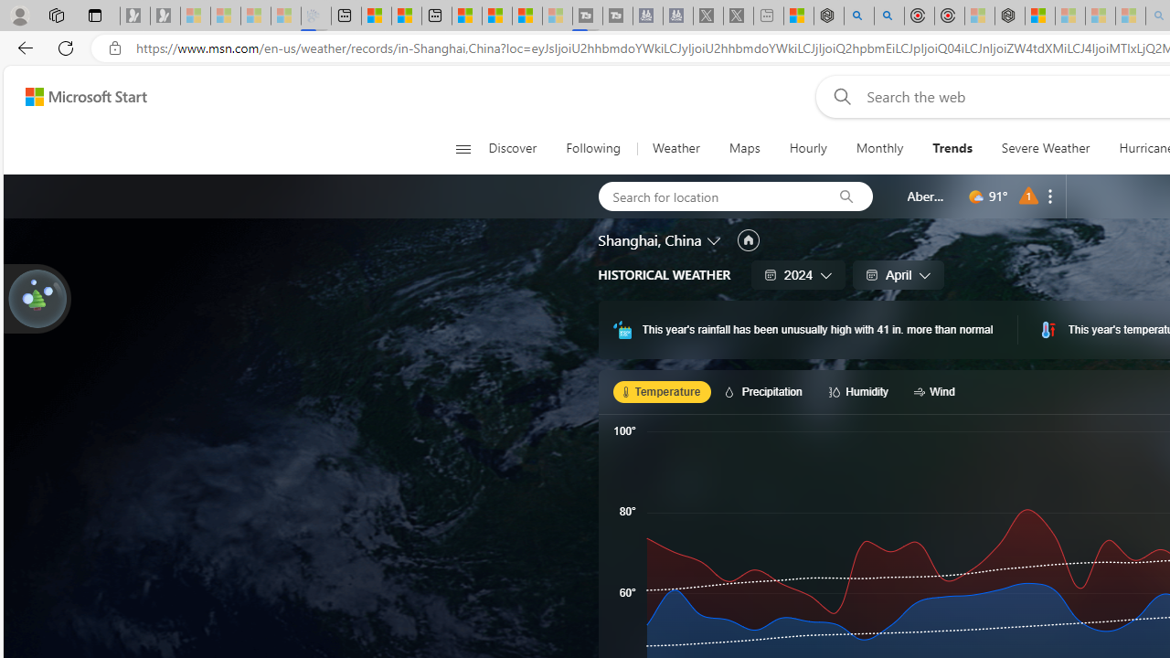 The width and height of the screenshot is (1170, 658). Describe the element at coordinates (879, 148) in the screenshot. I see `Monthly` at that location.